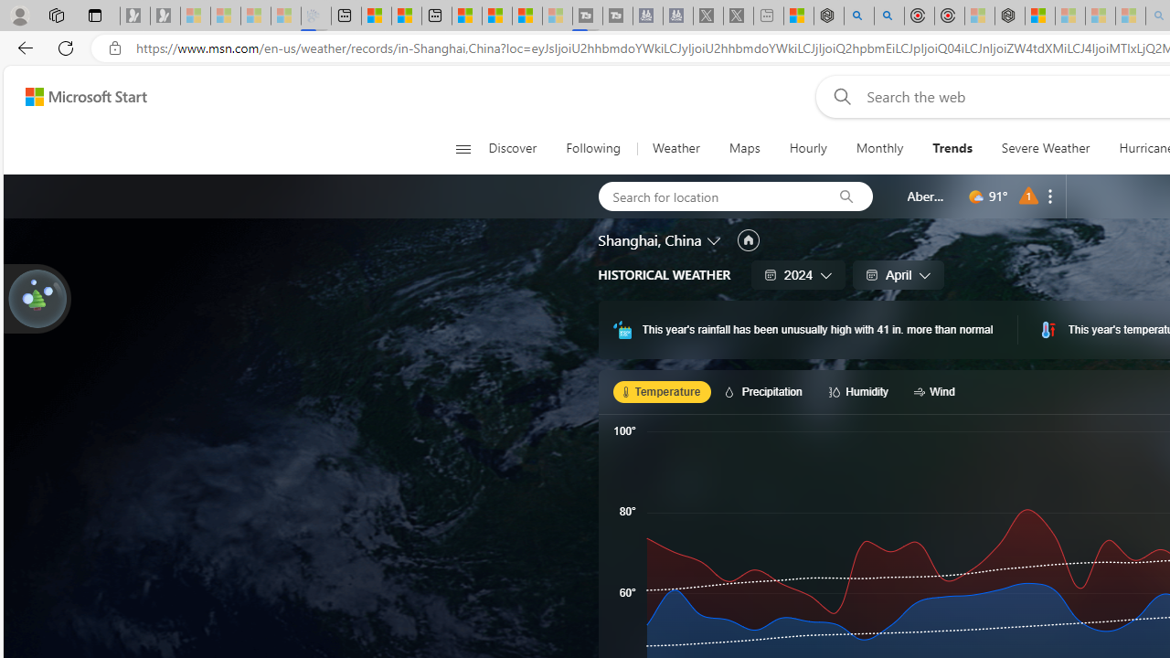 The width and height of the screenshot is (1170, 658). Describe the element at coordinates (879, 148) in the screenshot. I see `Monthly` at that location.